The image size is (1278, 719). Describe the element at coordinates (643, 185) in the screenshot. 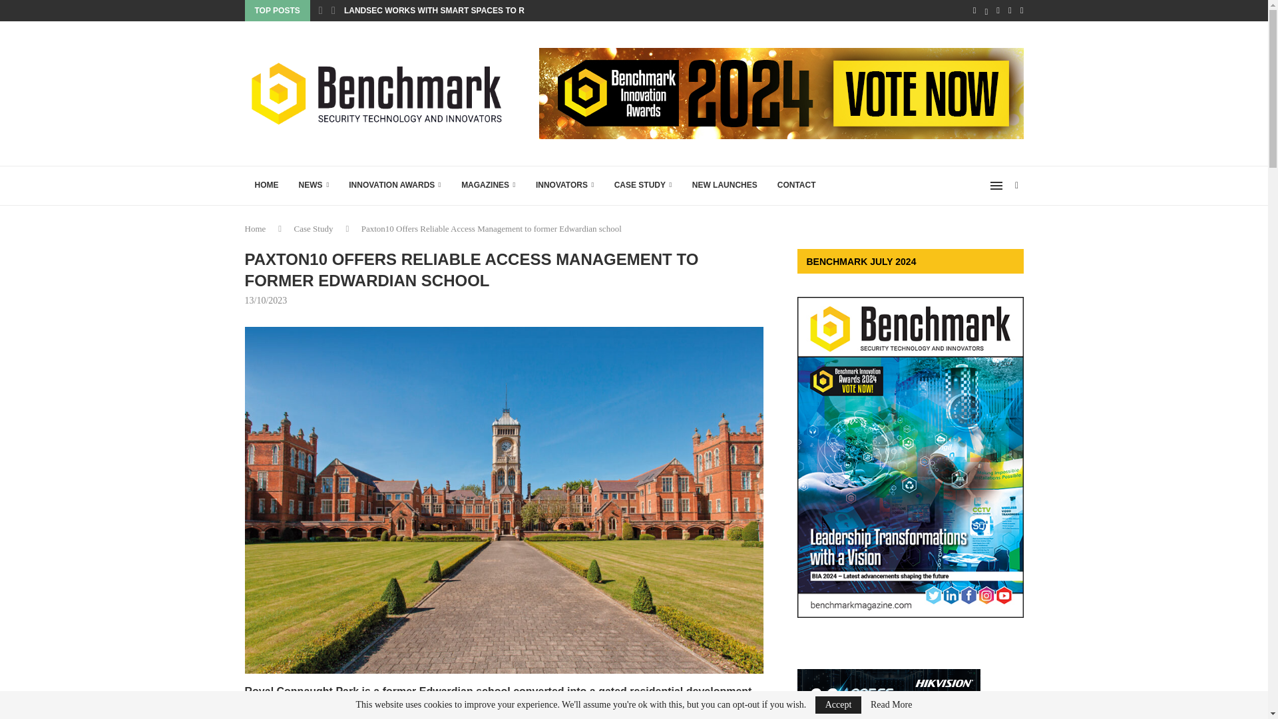

I see `CASE STUDY` at that location.